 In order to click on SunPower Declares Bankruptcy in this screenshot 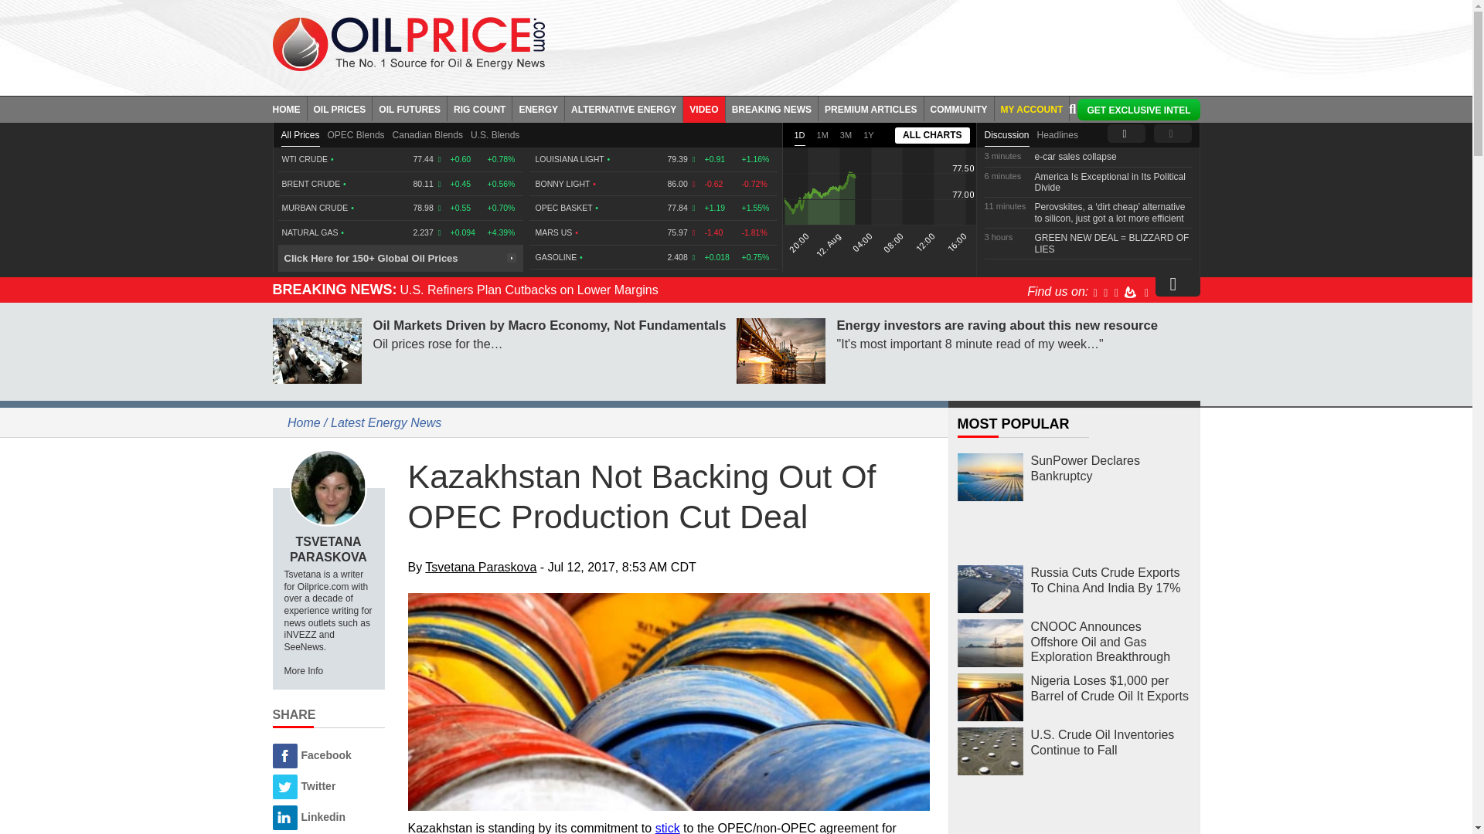, I will do `click(989, 477)`.